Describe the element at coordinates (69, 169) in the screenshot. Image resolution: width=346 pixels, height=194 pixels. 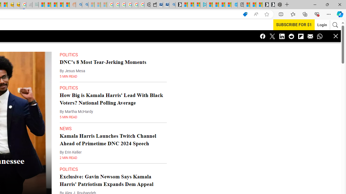
I see `POLITICS` at that location.